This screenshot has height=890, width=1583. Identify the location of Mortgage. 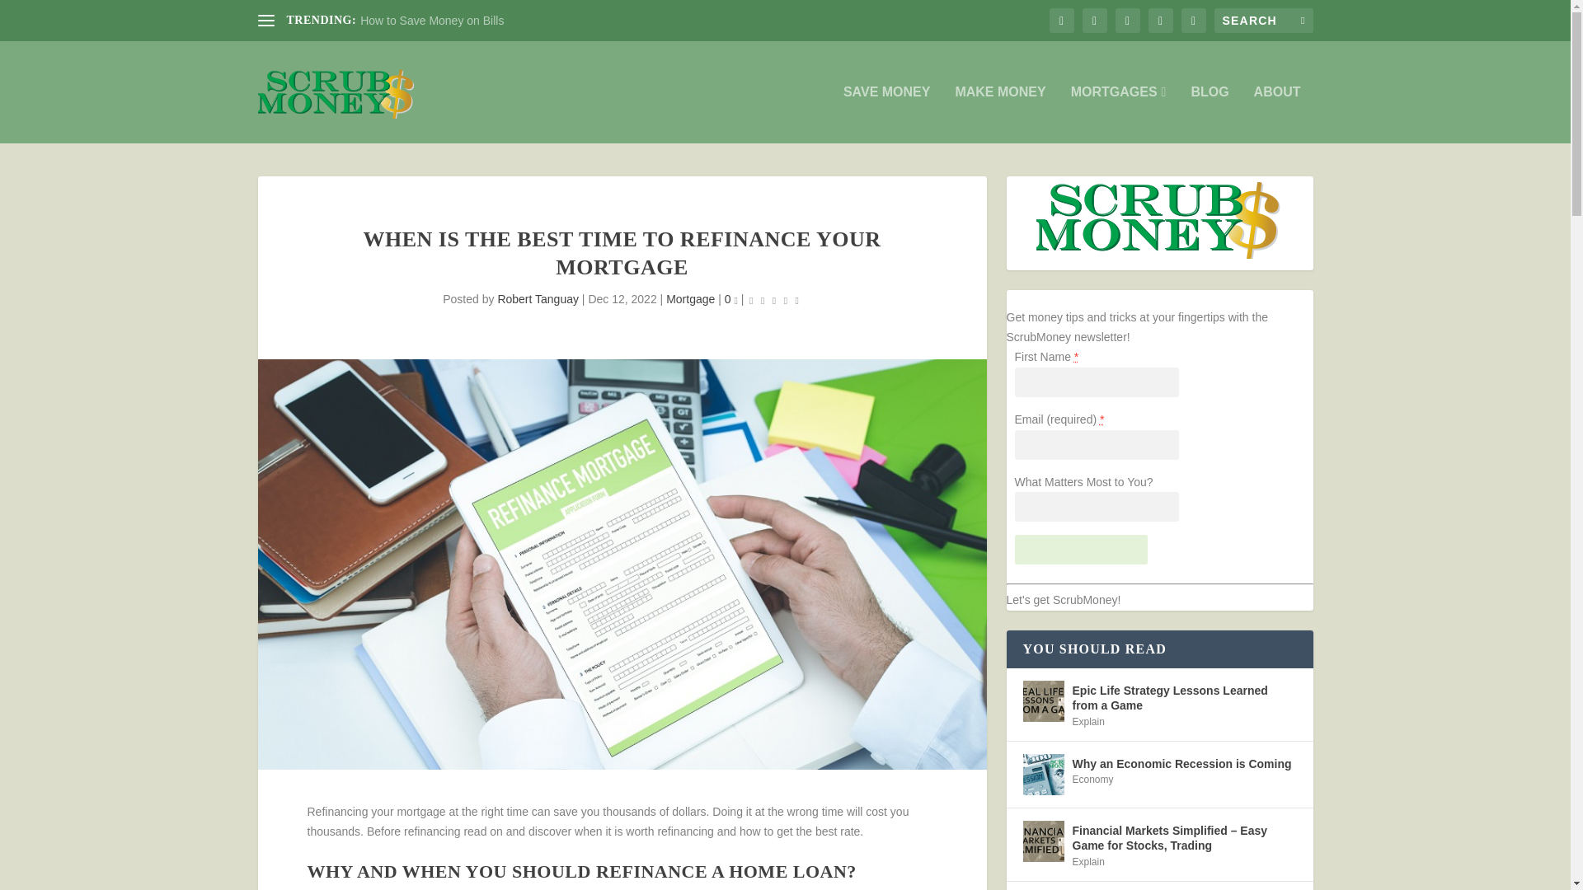
(691, 299).